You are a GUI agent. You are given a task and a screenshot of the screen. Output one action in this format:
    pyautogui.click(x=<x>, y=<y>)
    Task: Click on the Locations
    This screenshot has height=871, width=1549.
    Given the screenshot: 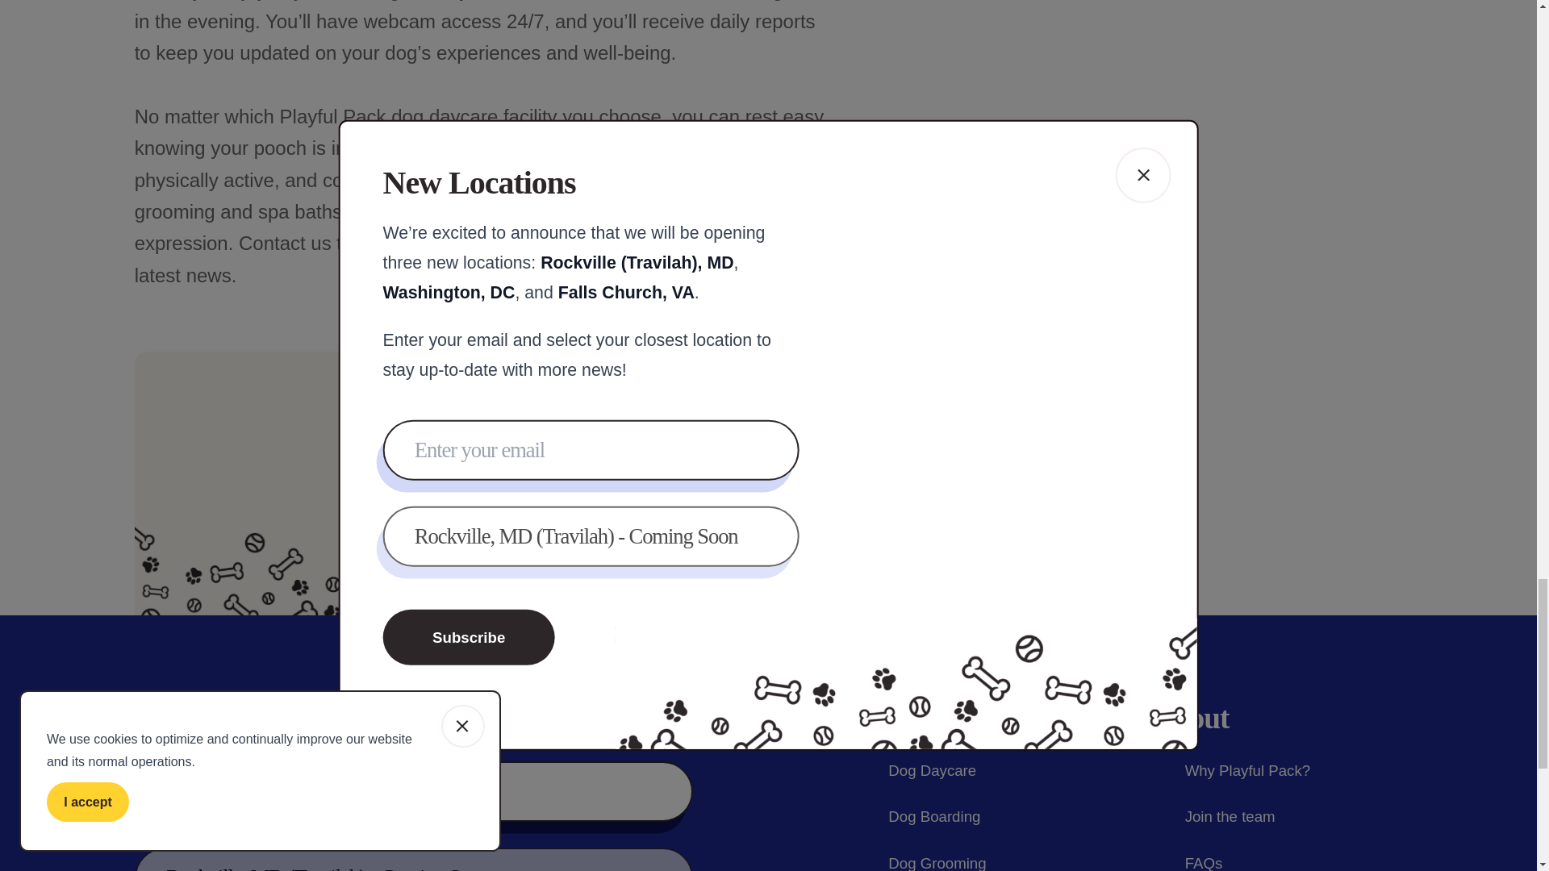 What is the action you would take?
    pyautogui.click(x=551, y=513)
    